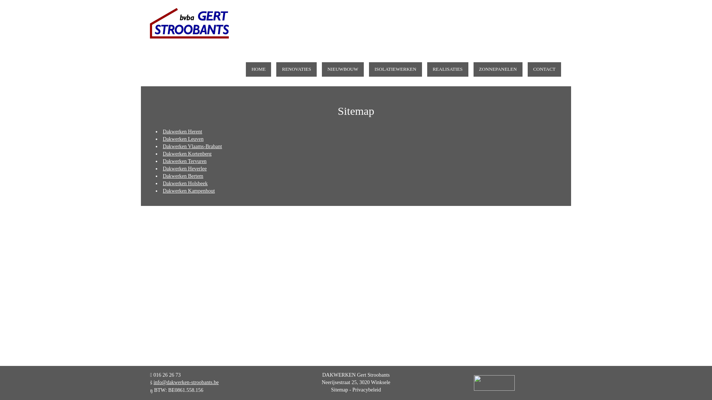 This screenshot has height=400, width=712. I want to click on ICTBoost Webdesign PC-Service, so click(494, 383).